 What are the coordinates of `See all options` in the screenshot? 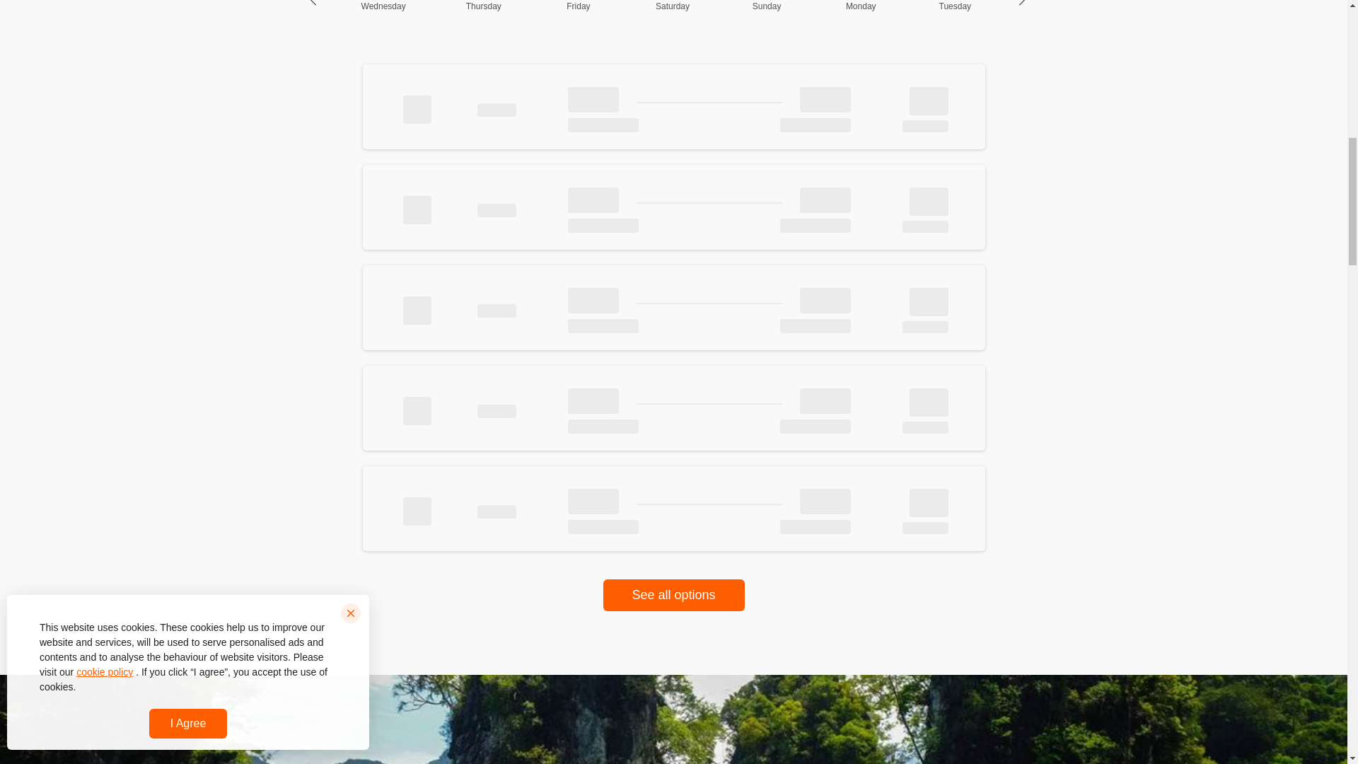 It's located at (579, 10).